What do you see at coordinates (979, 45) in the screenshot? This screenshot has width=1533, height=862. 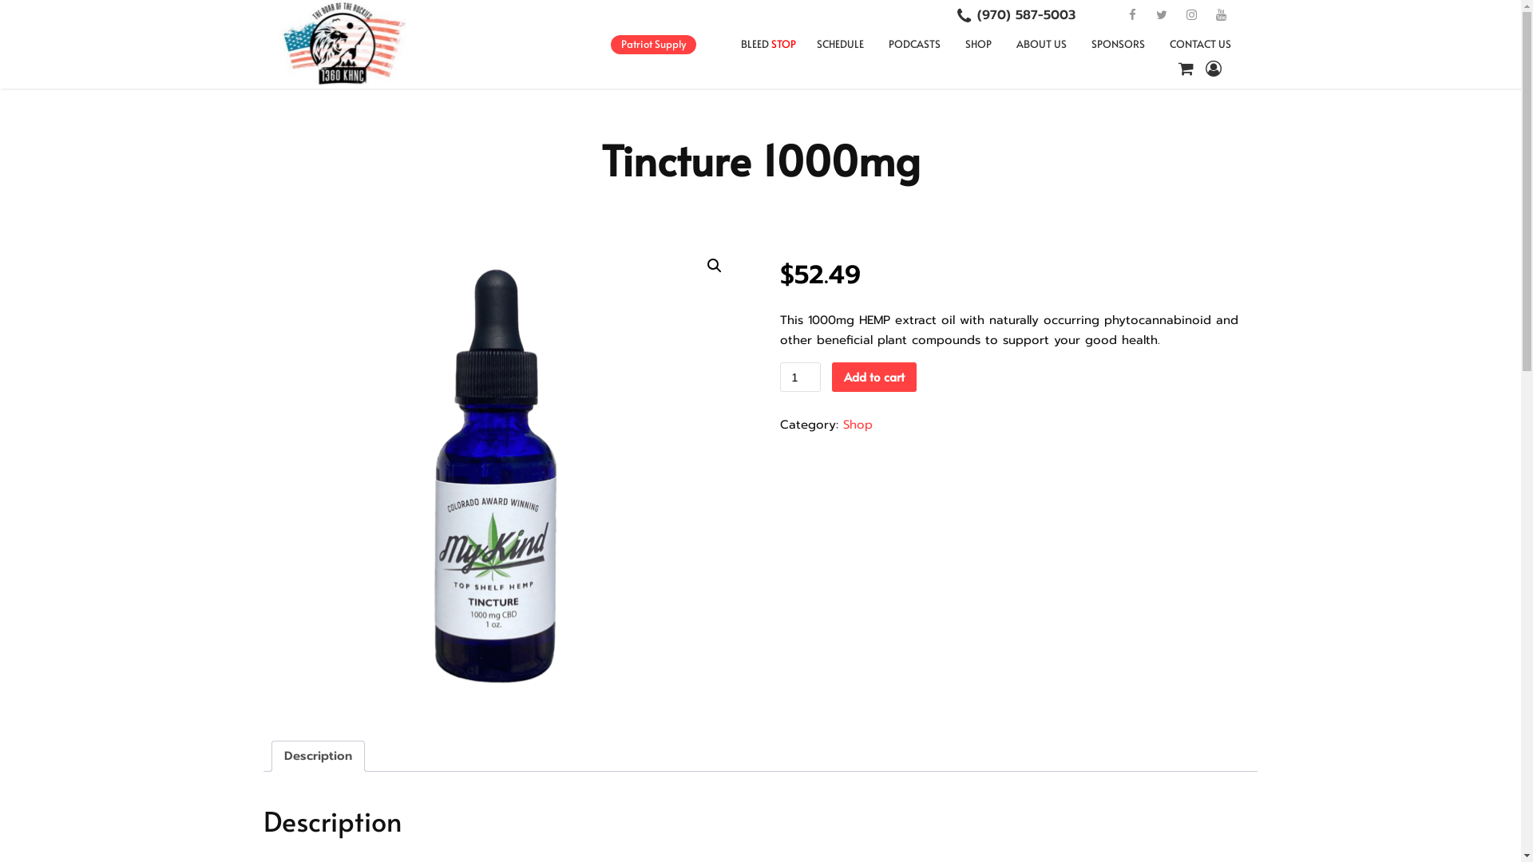 I see `SHOP` at bounding box center [979, 45].